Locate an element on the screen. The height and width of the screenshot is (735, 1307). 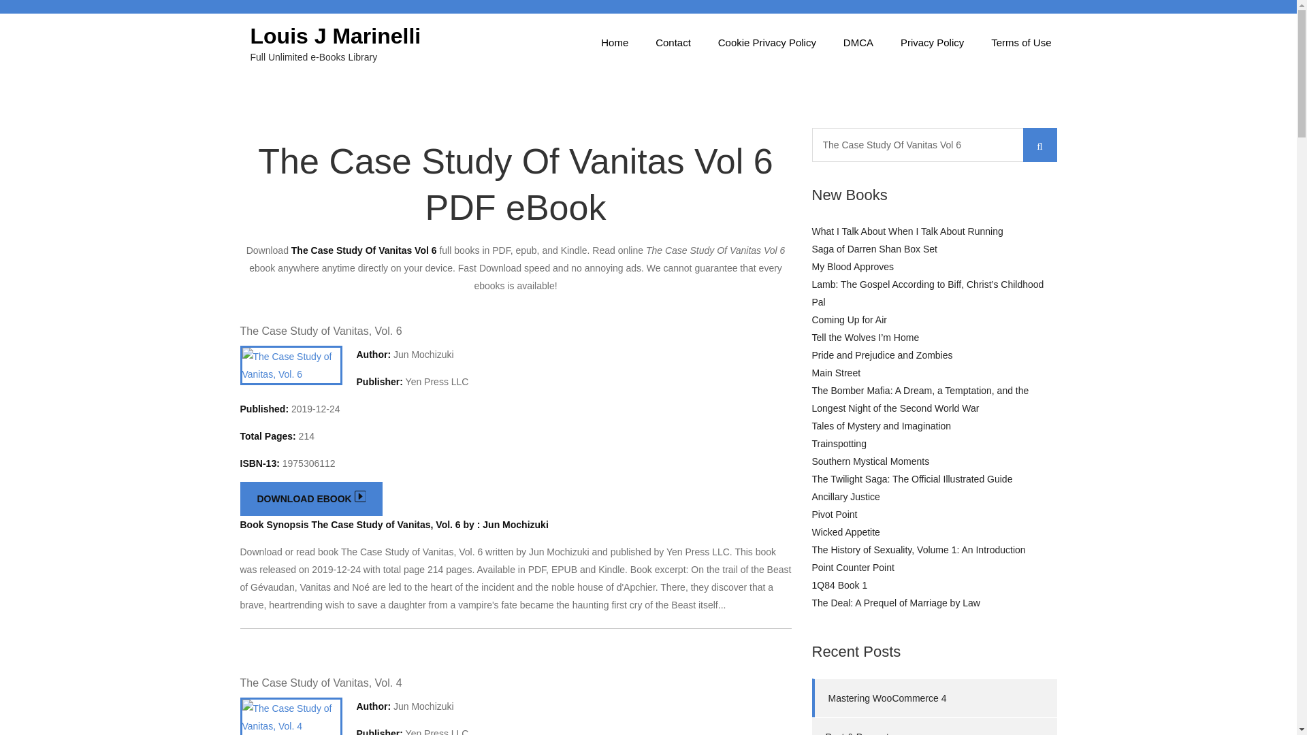
The Case Study of Vanitas, Vol. 6 is located at coordinates (320, 331).